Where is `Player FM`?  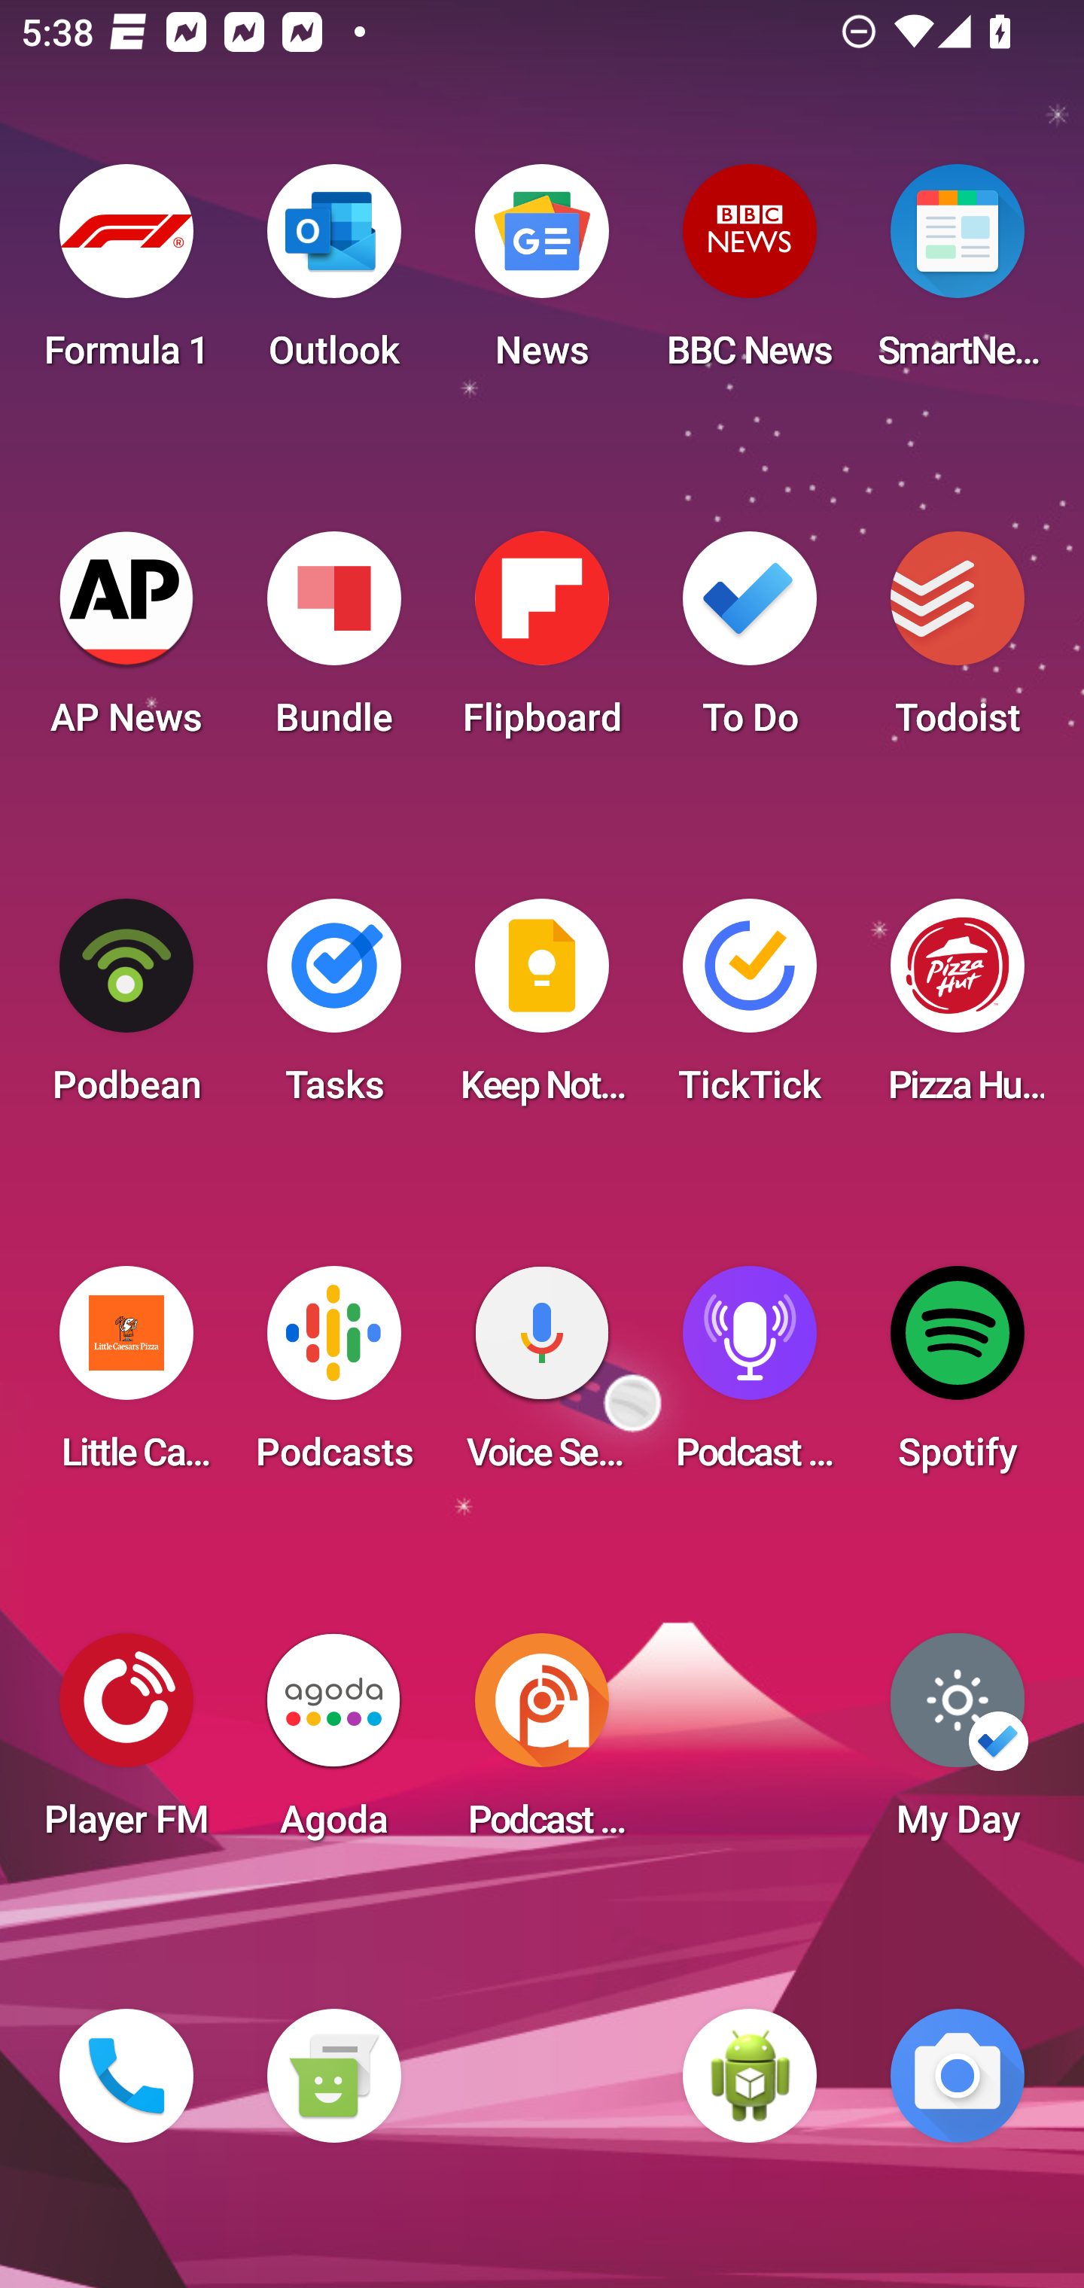
Player FM is located at coordinates (126, 1745).